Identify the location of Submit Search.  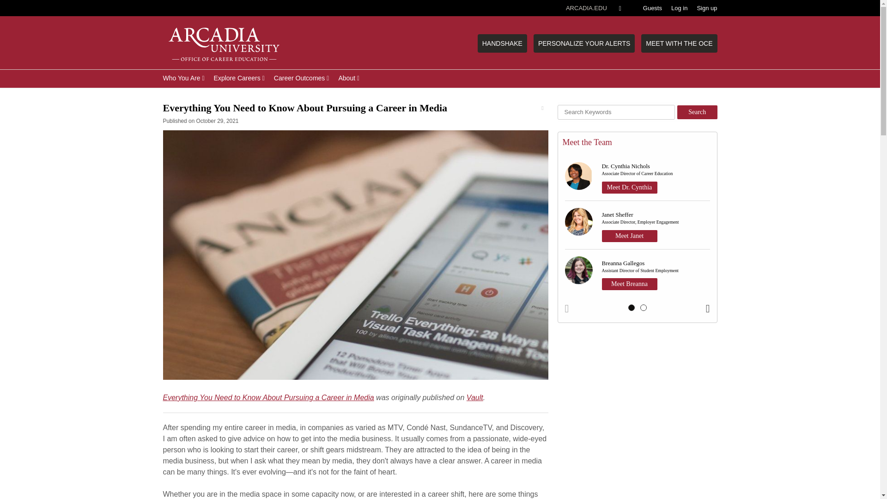
(30, 6).